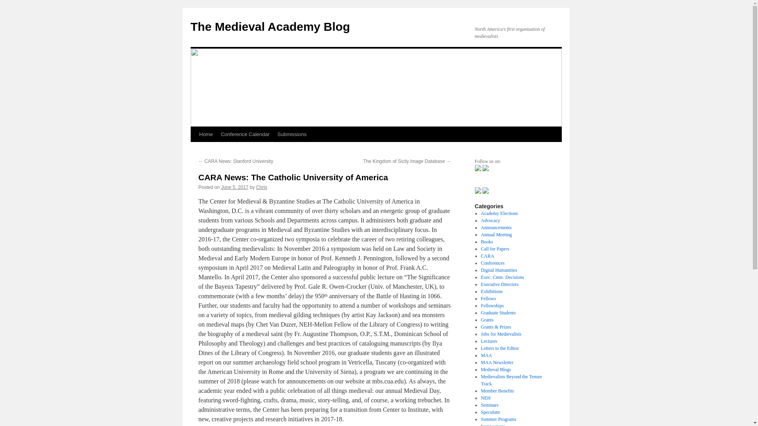 The width and height of the screenshot is (758, 426). Describe the element at coordinates (487, 319) in the screenshot. I see `Grants` at that location.